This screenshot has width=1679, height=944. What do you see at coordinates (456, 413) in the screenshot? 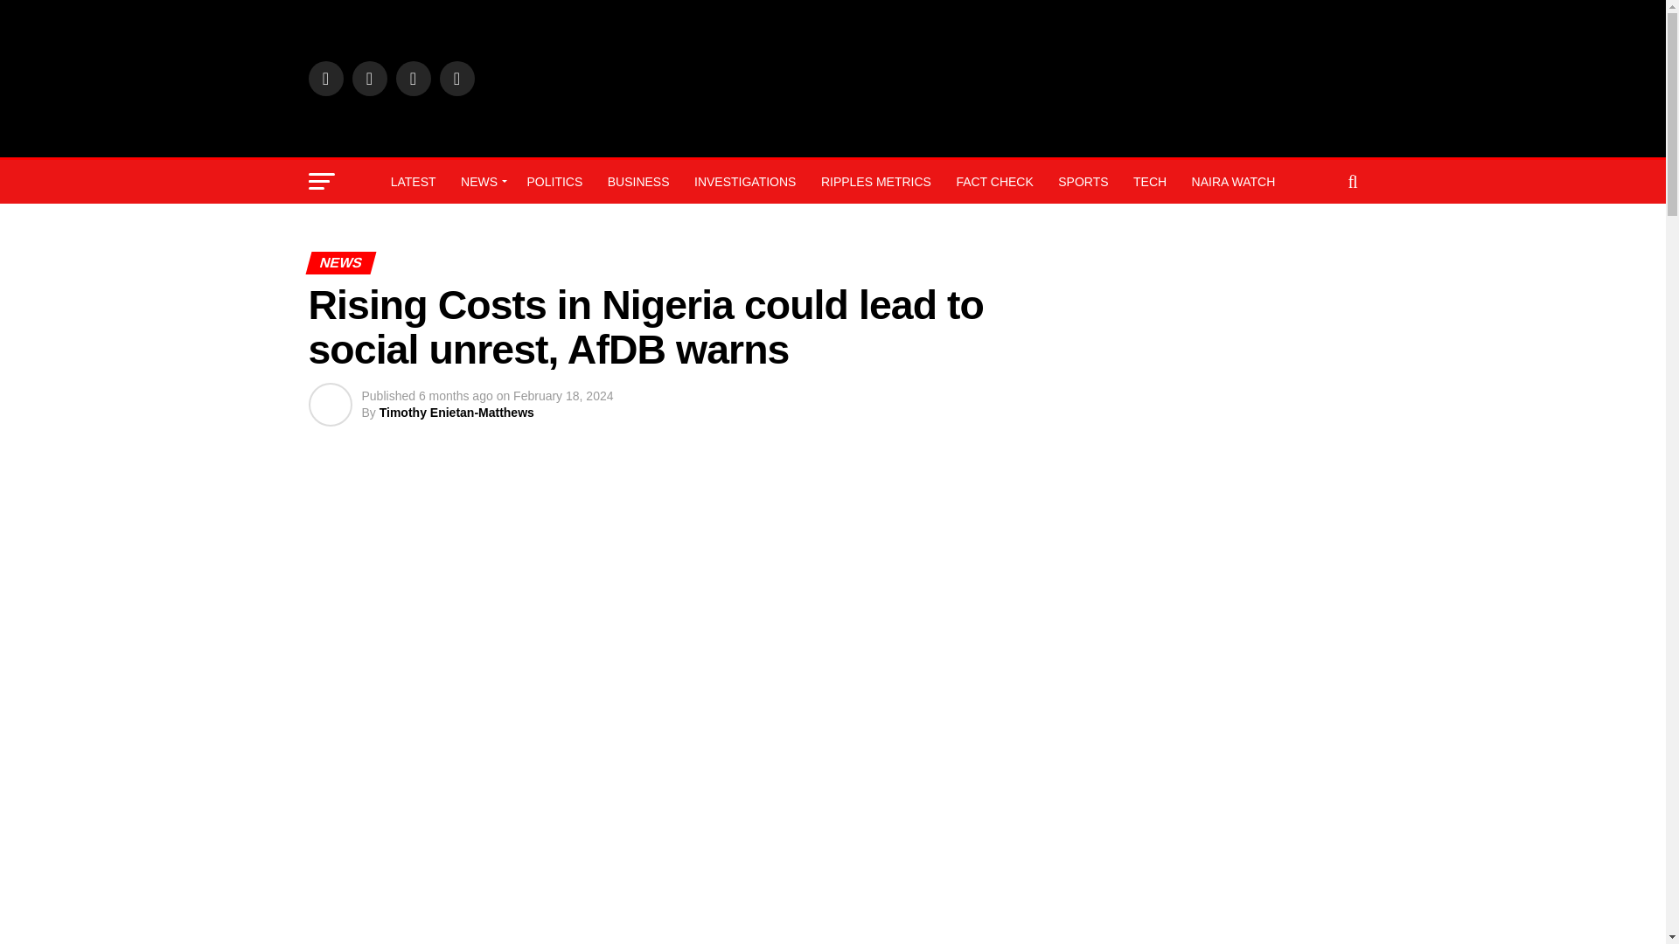
I see `Posts by Timothy Enietan-Matthews` at bounding box center [456, 413].